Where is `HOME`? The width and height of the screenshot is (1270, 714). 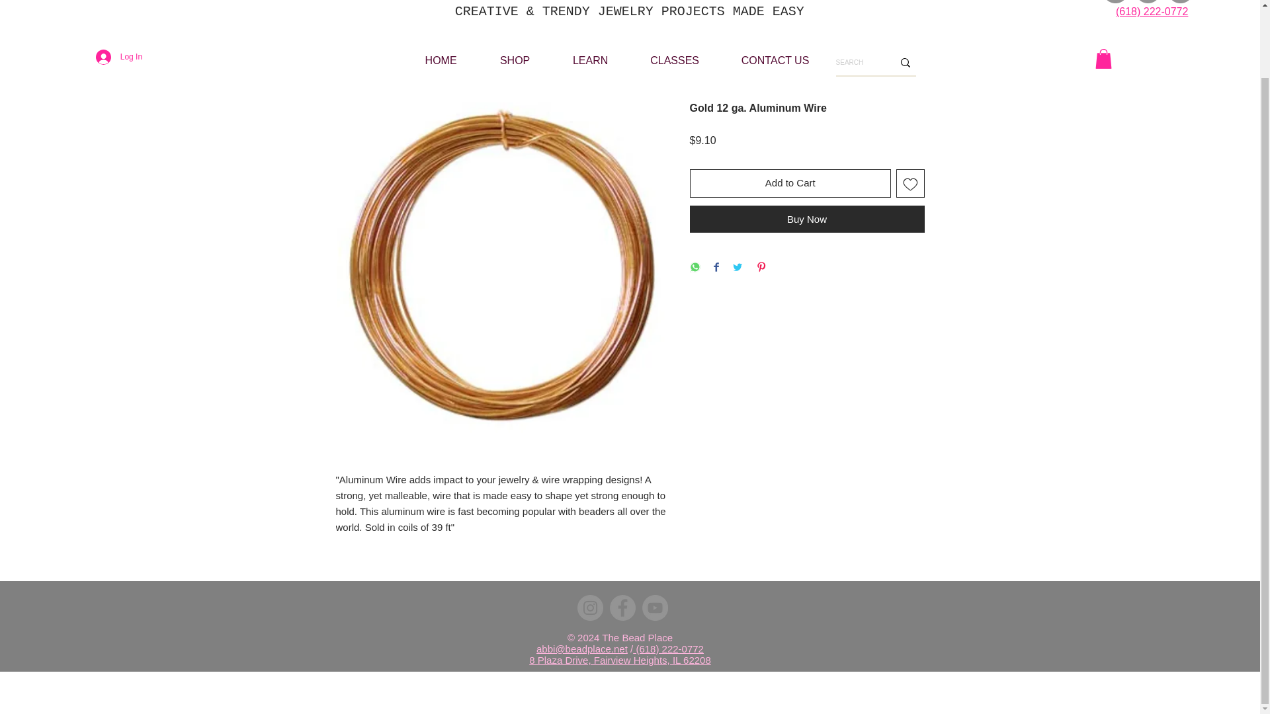 HOME is located at coordinates (441, 59).